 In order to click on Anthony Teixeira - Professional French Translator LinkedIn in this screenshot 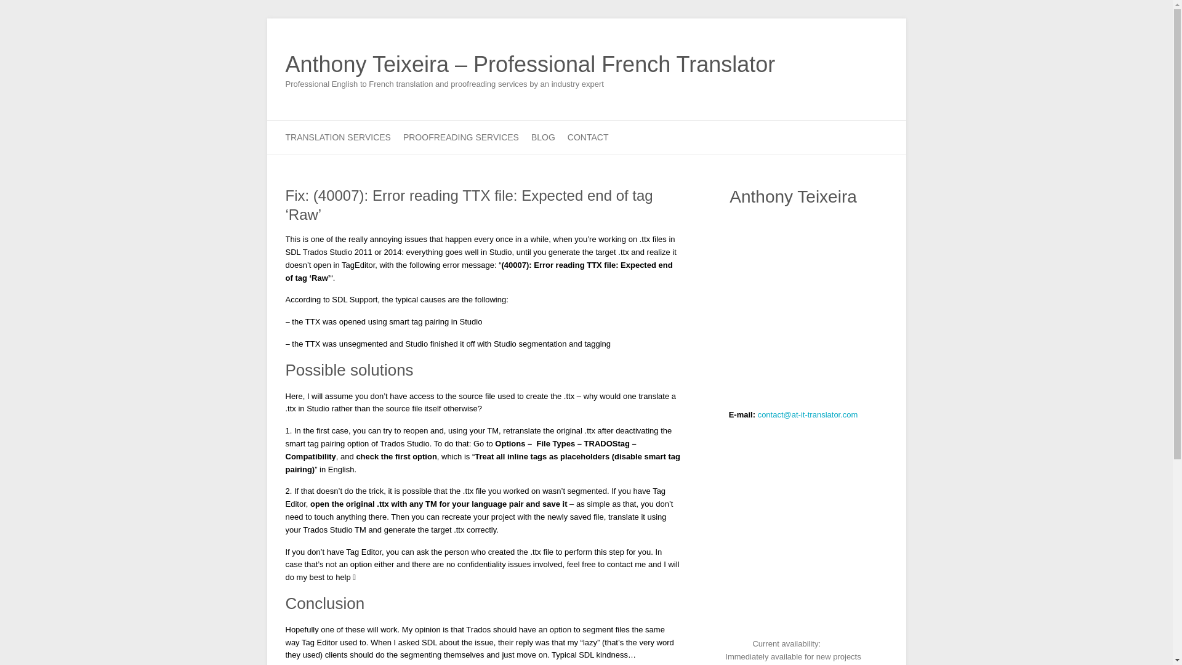, I will do `click(878, 63)`.